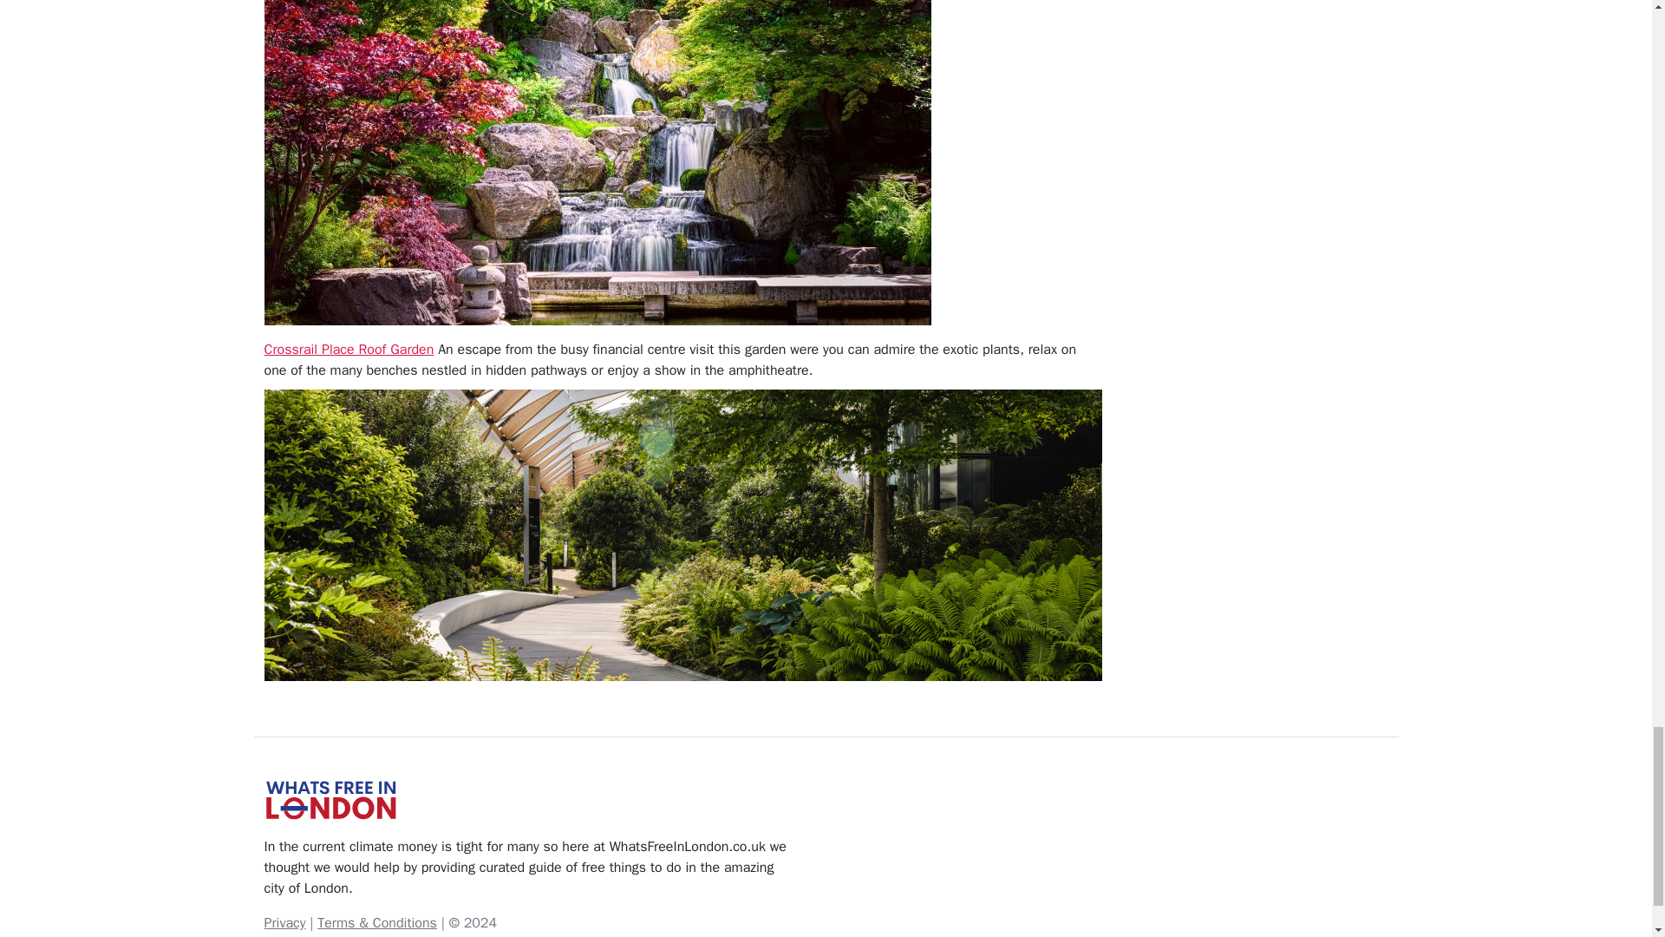 This screenshot has height=937, width=1665. What do you see at coordinates (348, 349) in the screenshot?
I see `Crossrail Place Roof Garden` at bounding box center [348, 349].